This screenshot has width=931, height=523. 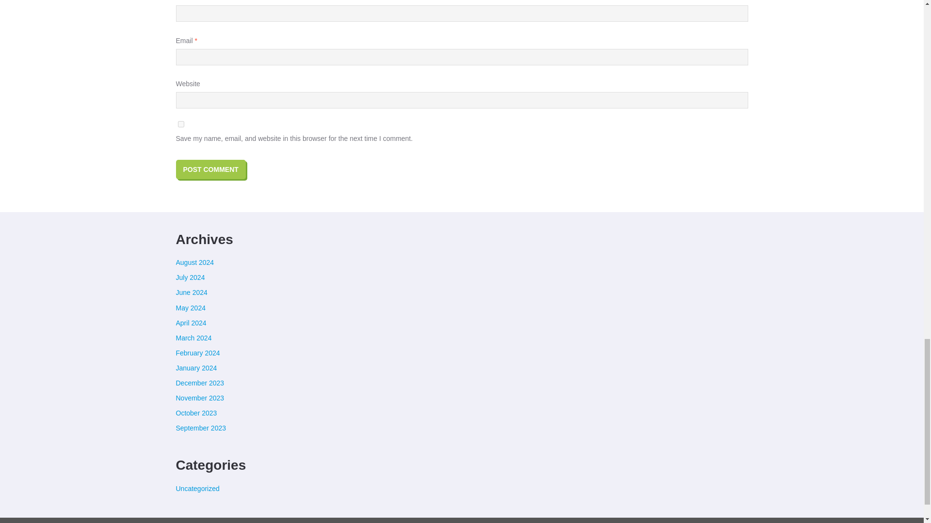 What do you see at coordinates (190, 308) in the screenshot?
I see `May 2024` at bounding box center [190, 308].